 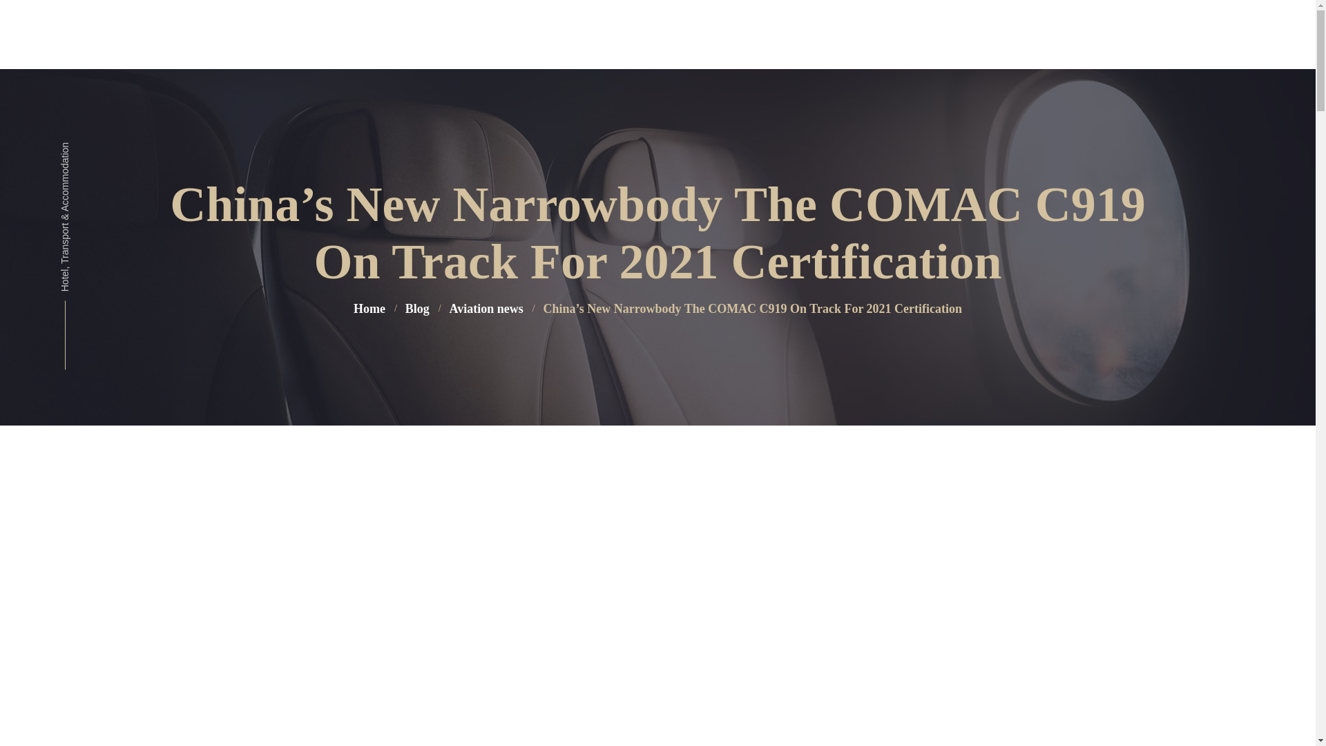 What do you see at coordinates (417, 308) in the screenshot?
I see `Blog` at bounding box center [417, 308].